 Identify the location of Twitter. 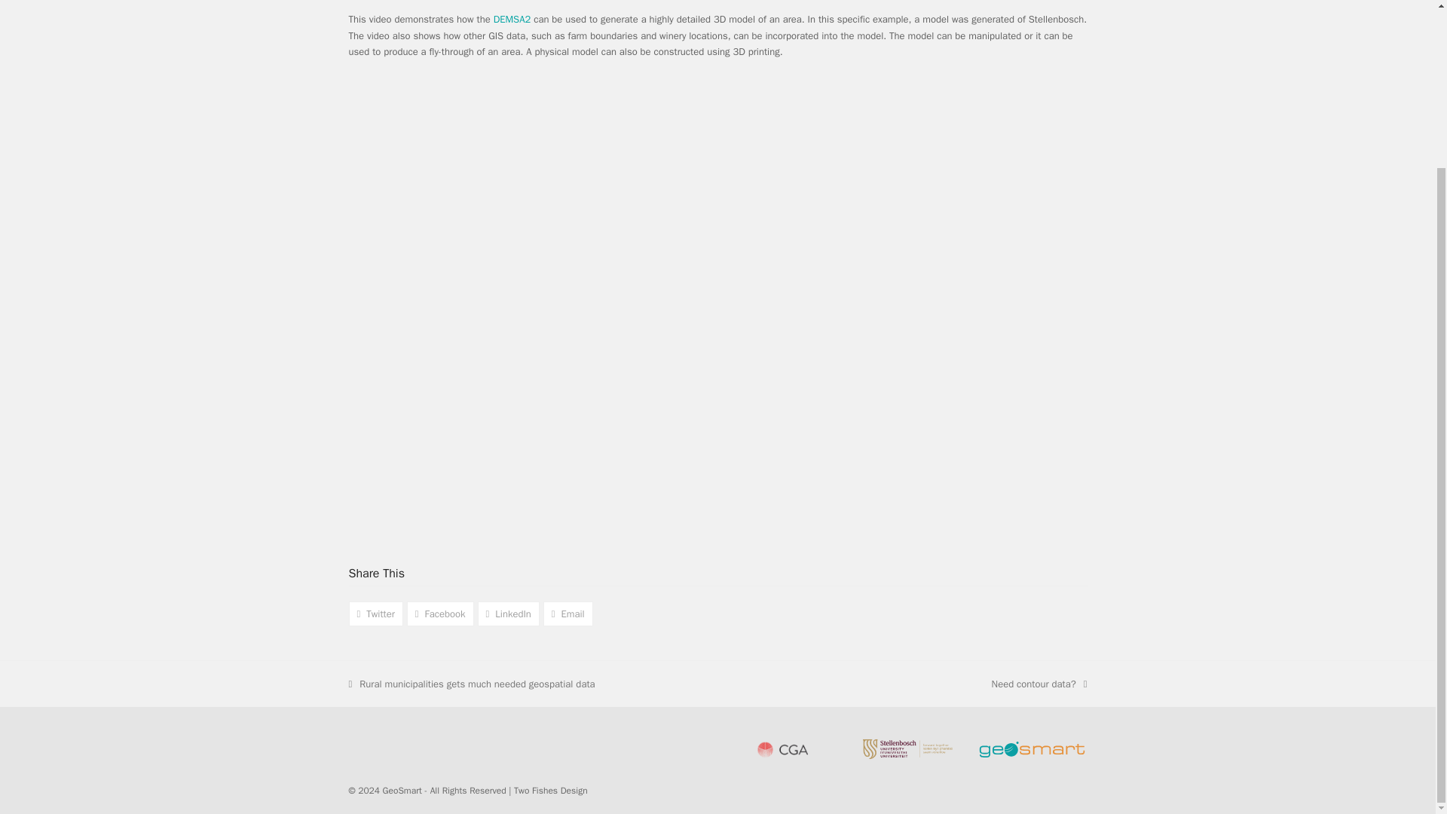
(375, 614).